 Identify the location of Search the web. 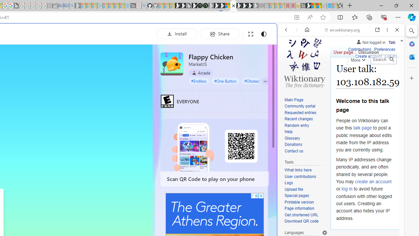
(344, 45).